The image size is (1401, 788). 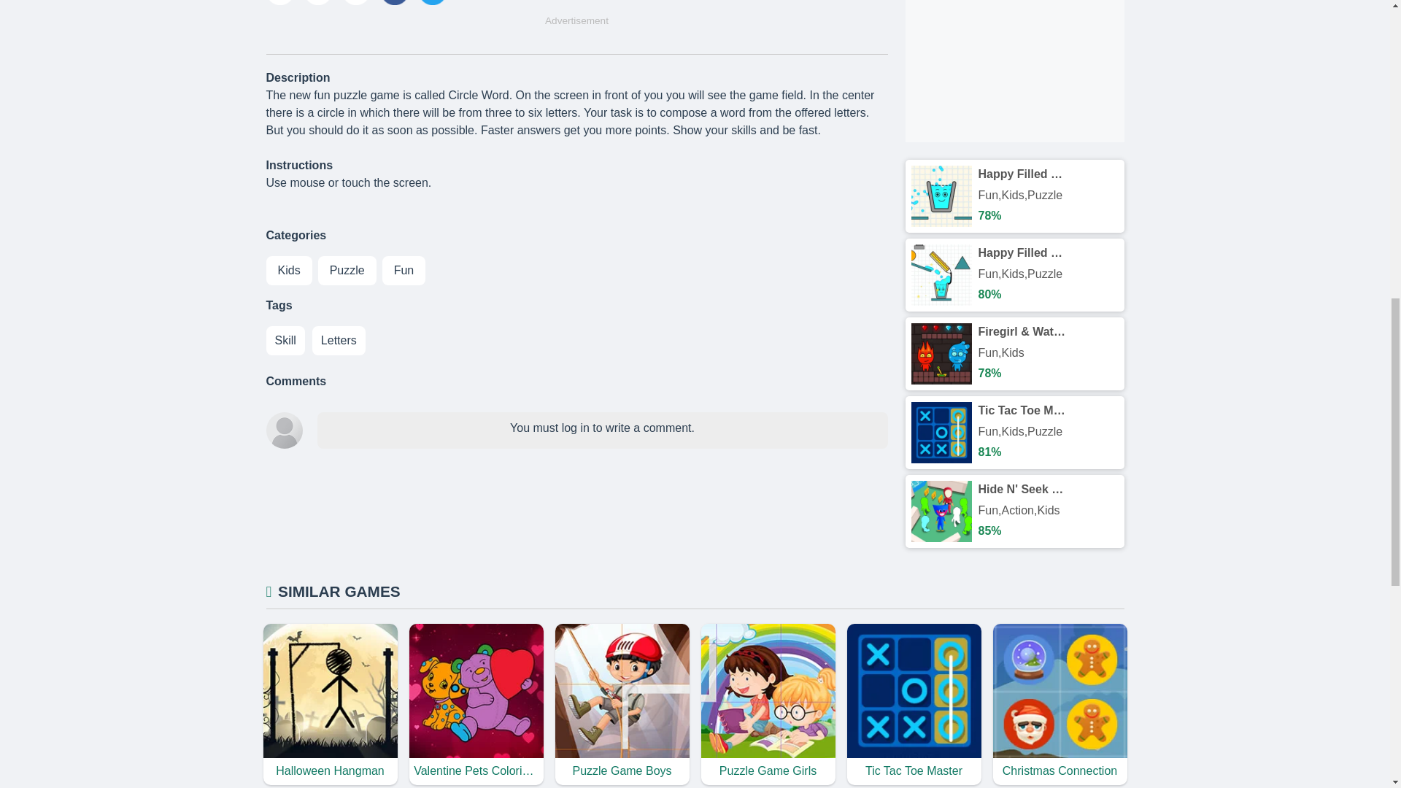 I want to click on Letters, so click(x=339, y=341).